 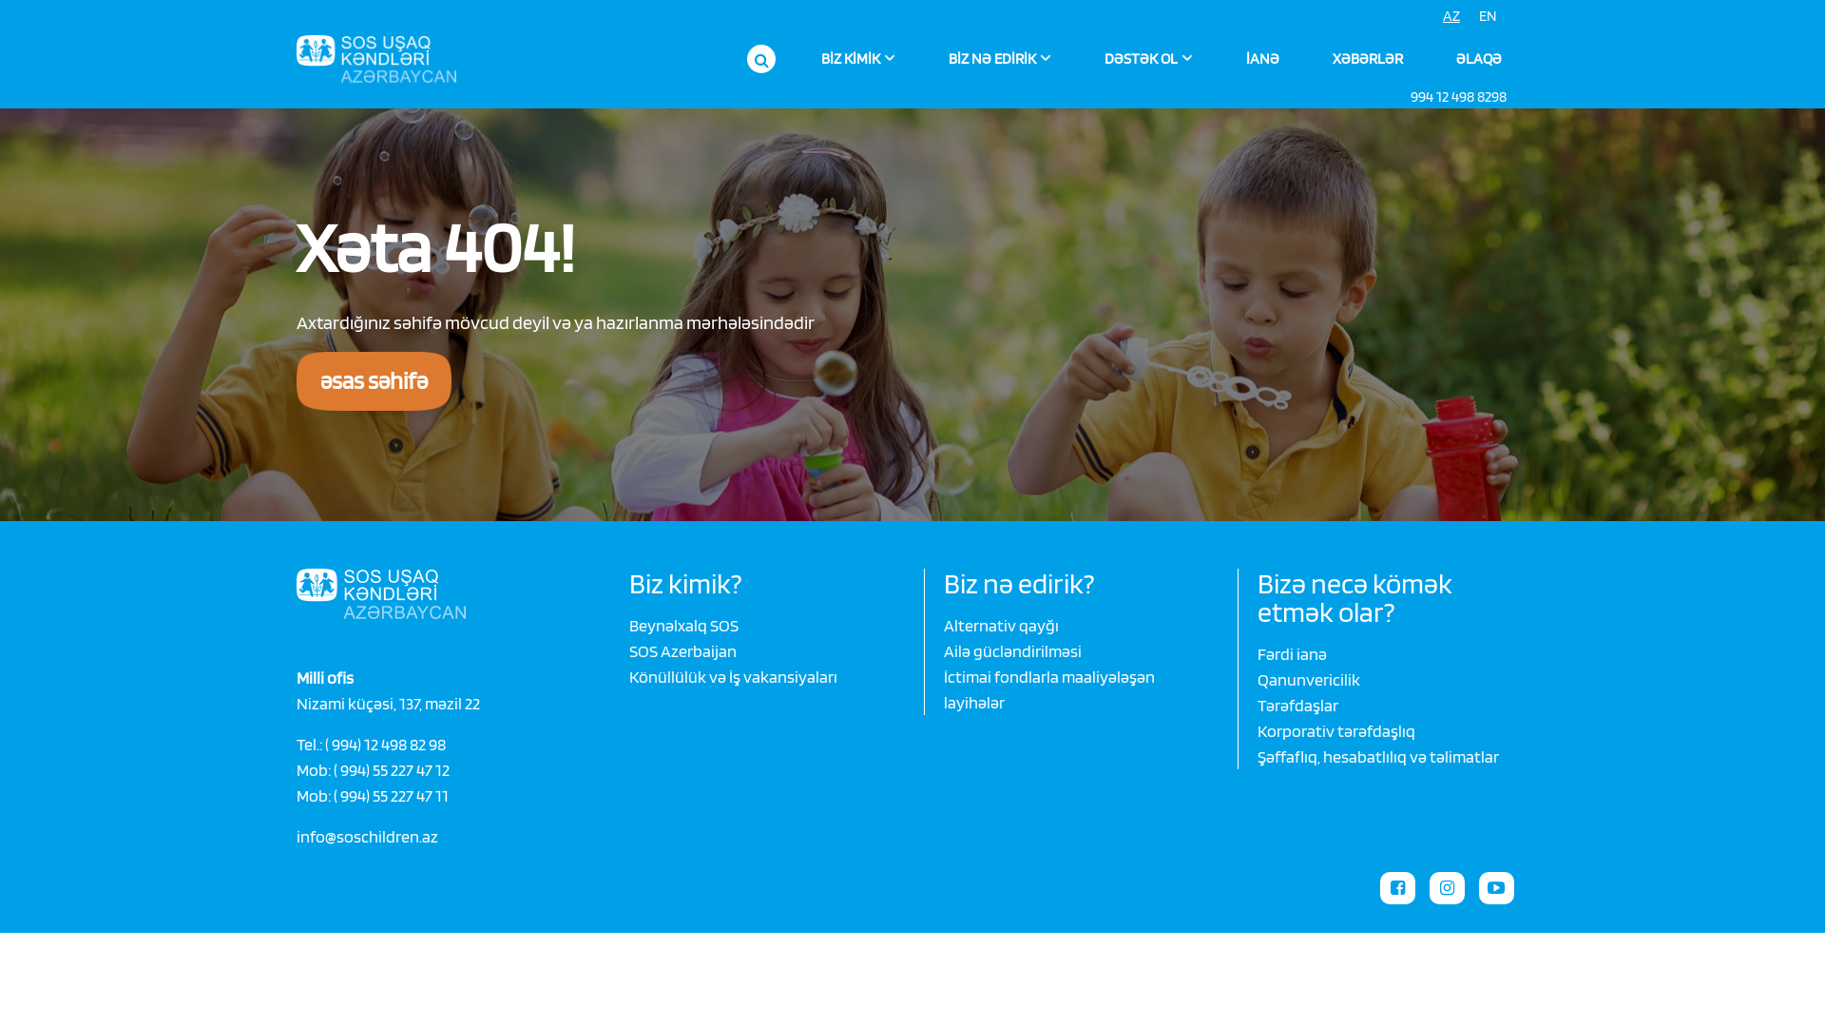 I want to click on SOS Azerbaijan, so click(x=682, y=650).